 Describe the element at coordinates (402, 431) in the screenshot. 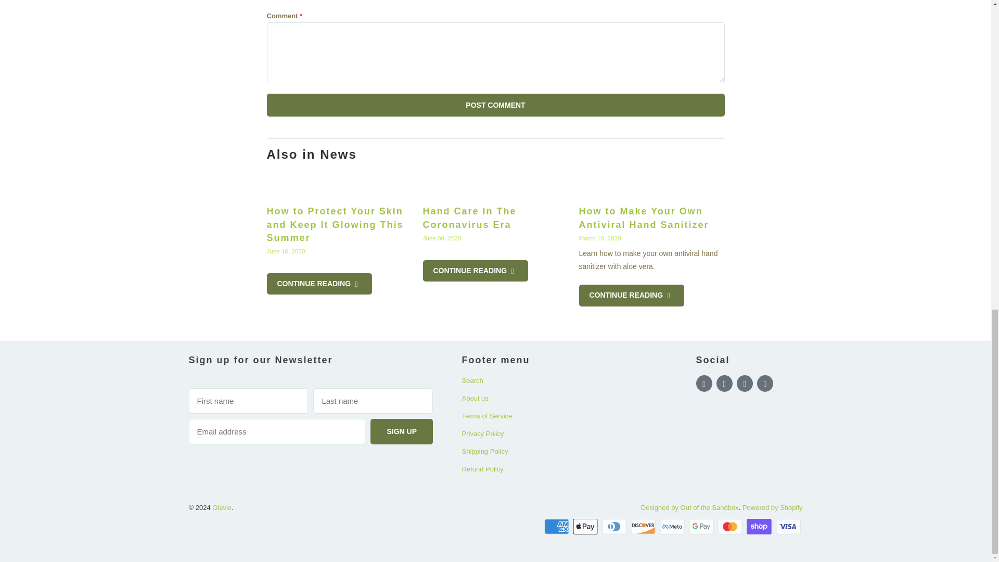

I see `Sign Up` at that location.